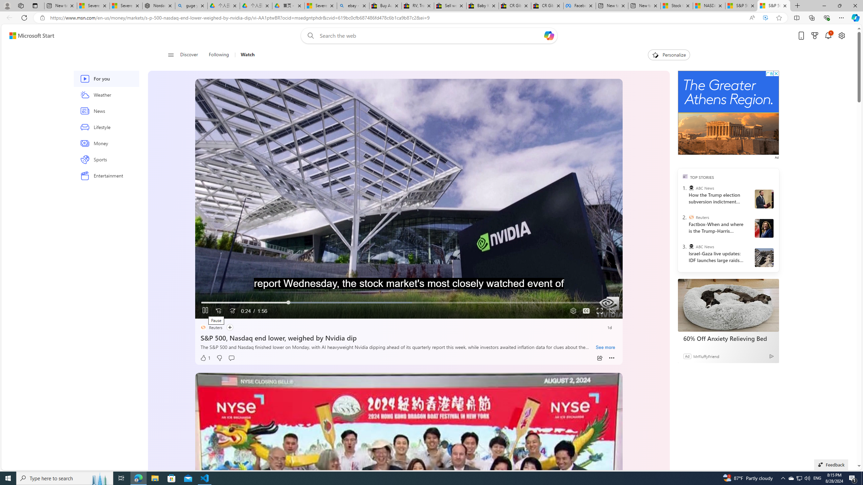  I want to click on More, so click(612, 358).